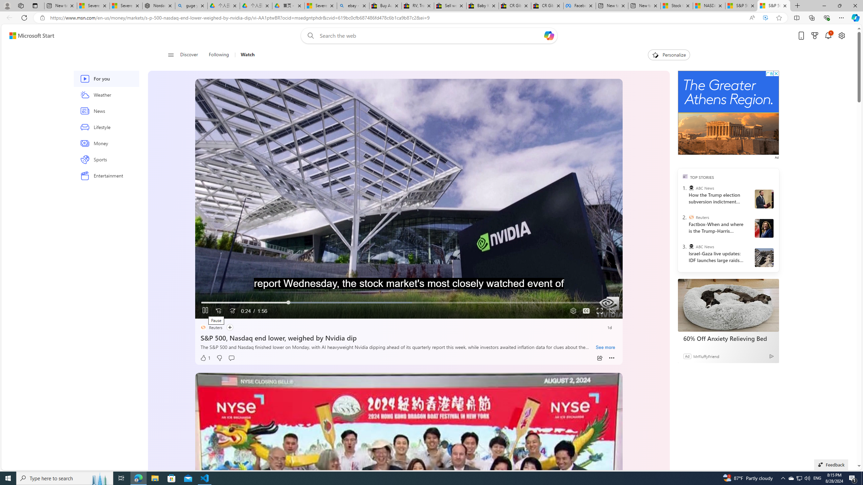  I want to click on More, so click(612, 358).